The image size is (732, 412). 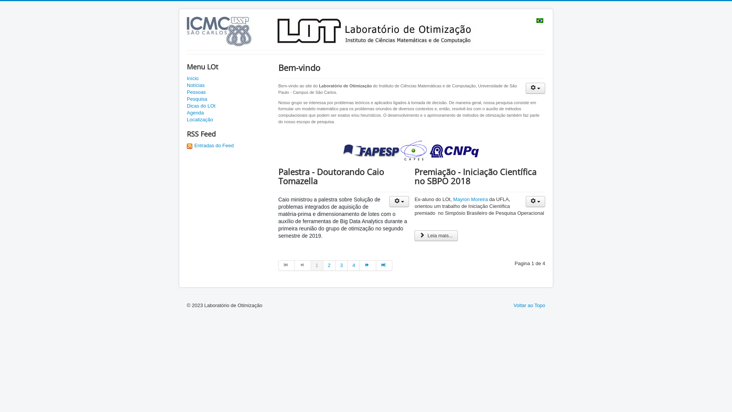 What do you see at coordinates (354, 266) in the screenshot?
I see `4` at bounding box center [354, 266].